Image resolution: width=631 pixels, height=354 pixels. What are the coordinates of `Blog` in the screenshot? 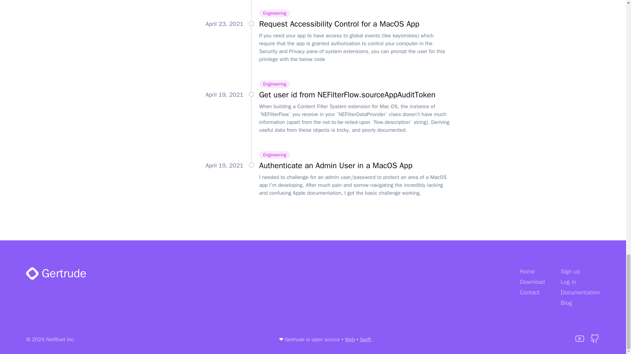 It's located at (566, 303).